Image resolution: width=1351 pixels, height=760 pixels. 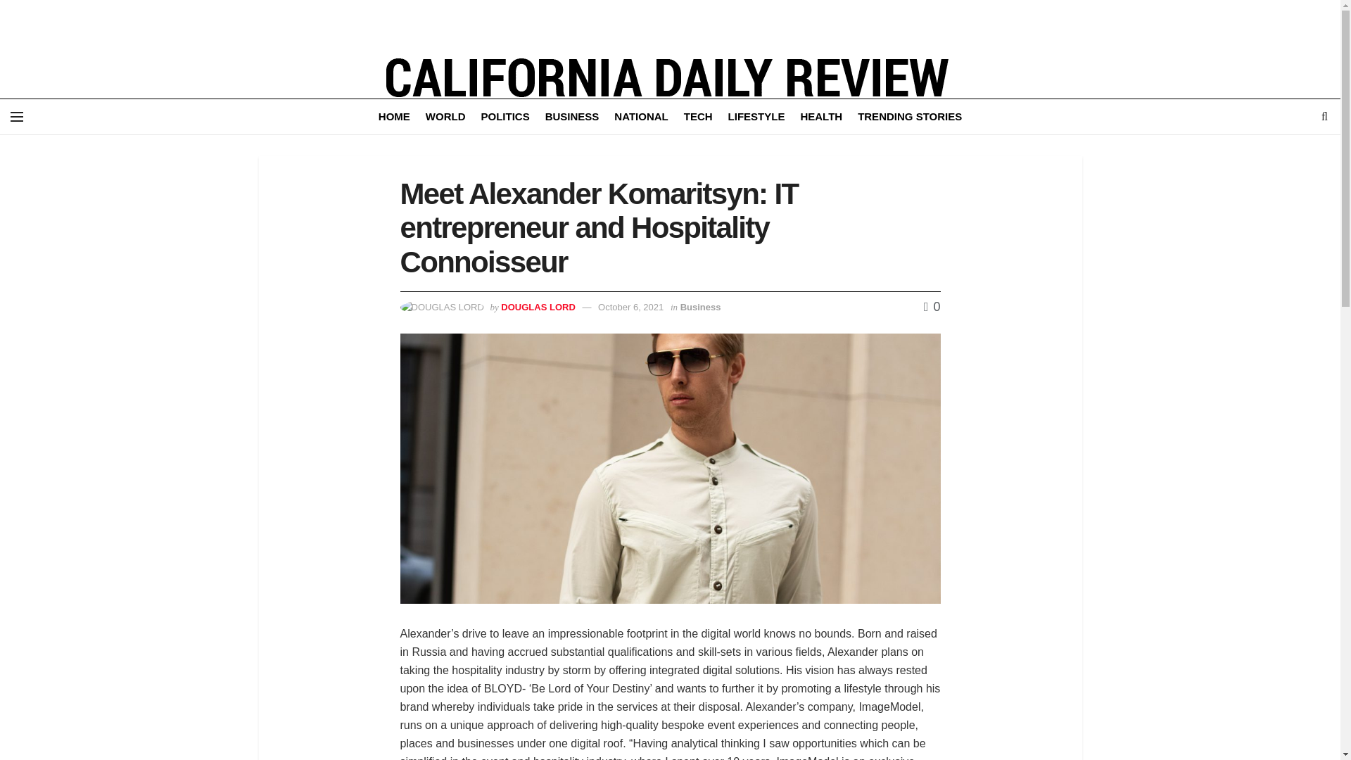 I want to click on LIFESTYLE, so click(x=756, y=117).